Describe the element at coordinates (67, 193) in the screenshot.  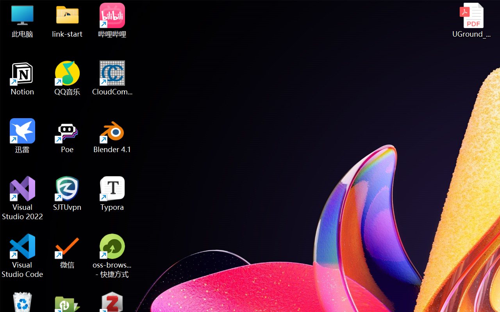
I see `SJTUvpn` at that location.